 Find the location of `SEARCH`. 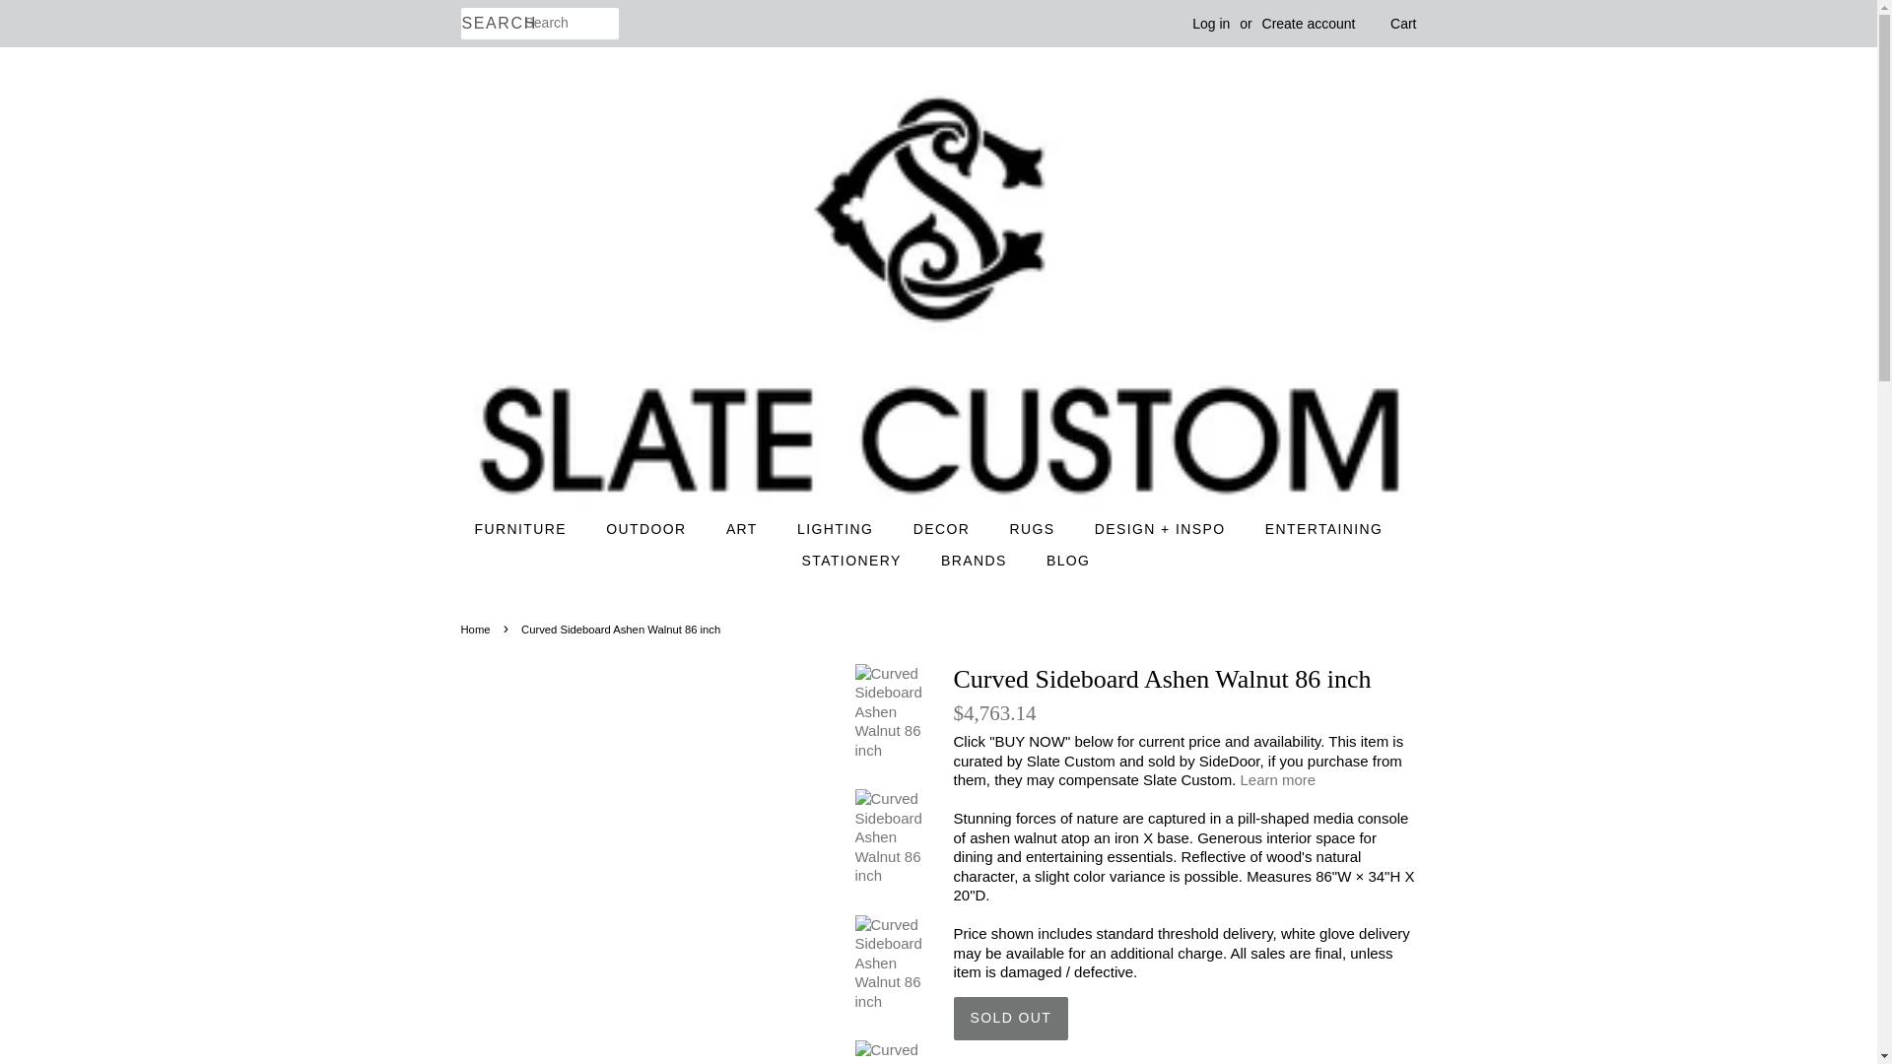

SEARCH is located at coordinates (493, 24).